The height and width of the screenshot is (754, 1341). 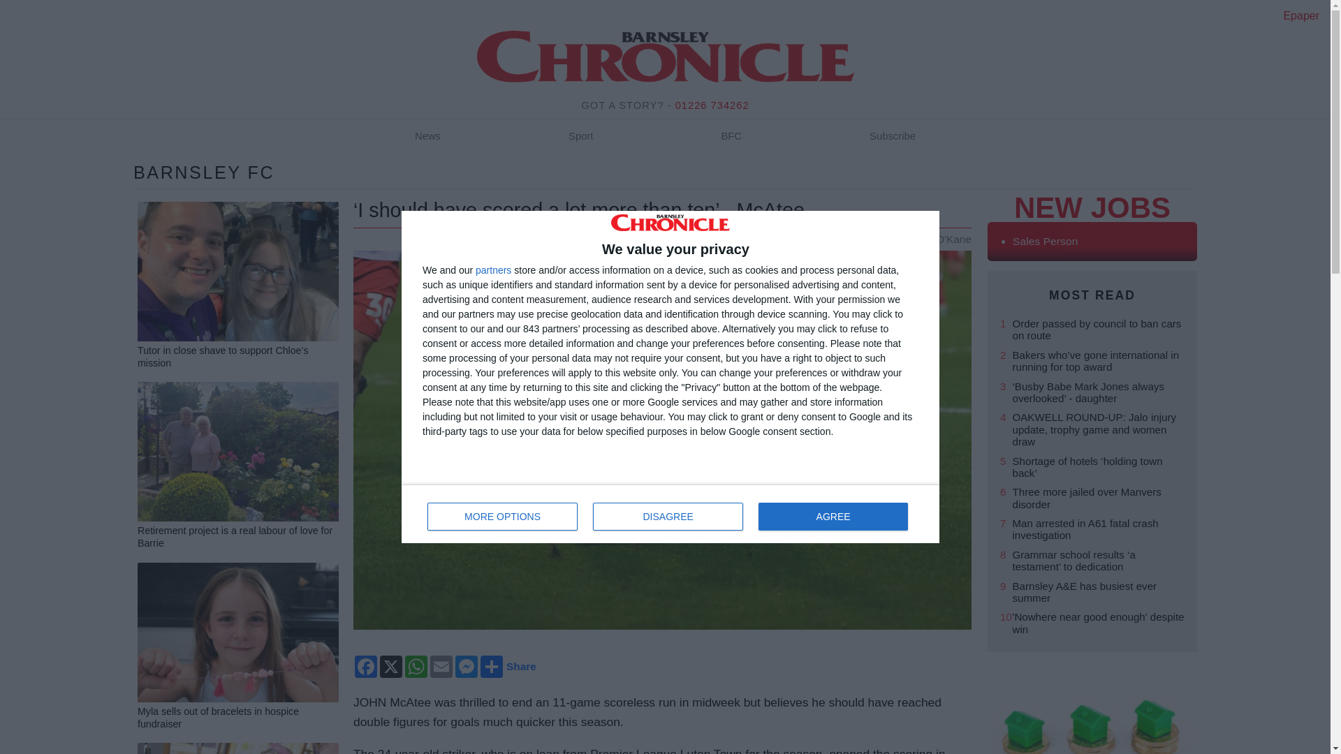 I want to click on Subscribe, so click(x=893, y=137).